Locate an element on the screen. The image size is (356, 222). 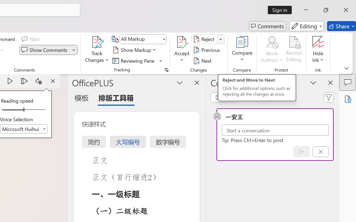
Show Comments is located at coordinates (45, 50).